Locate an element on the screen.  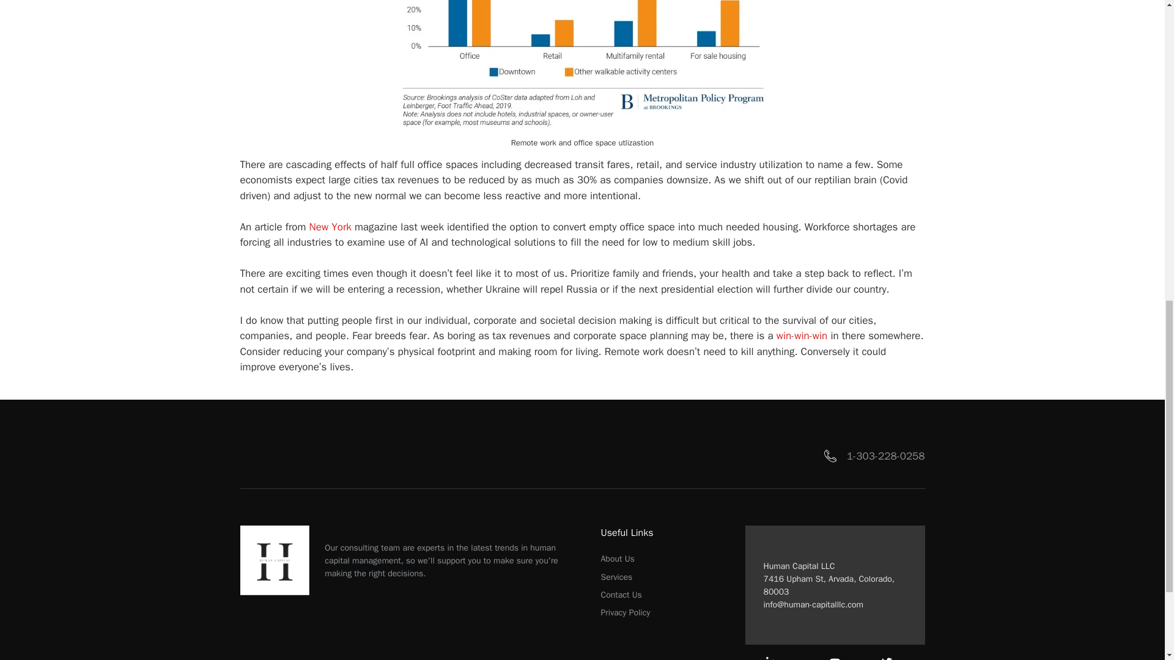
1-303-228-0258 is located at coordinates (885, 456).